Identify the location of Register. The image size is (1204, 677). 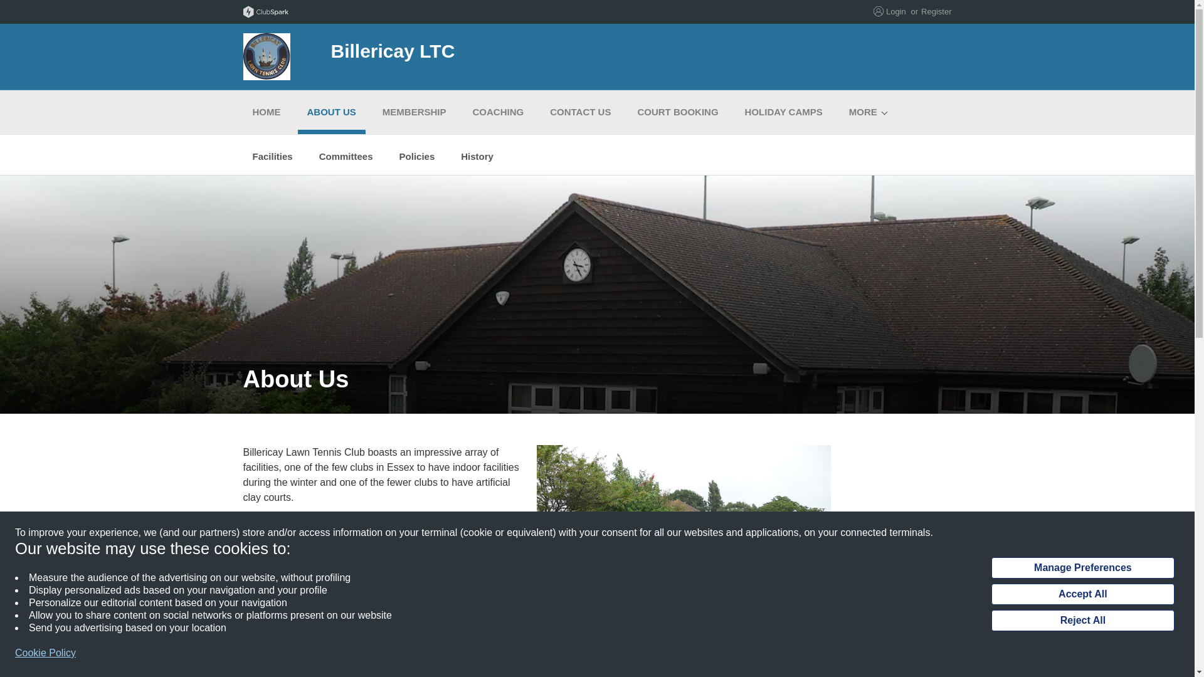
(936, 11).